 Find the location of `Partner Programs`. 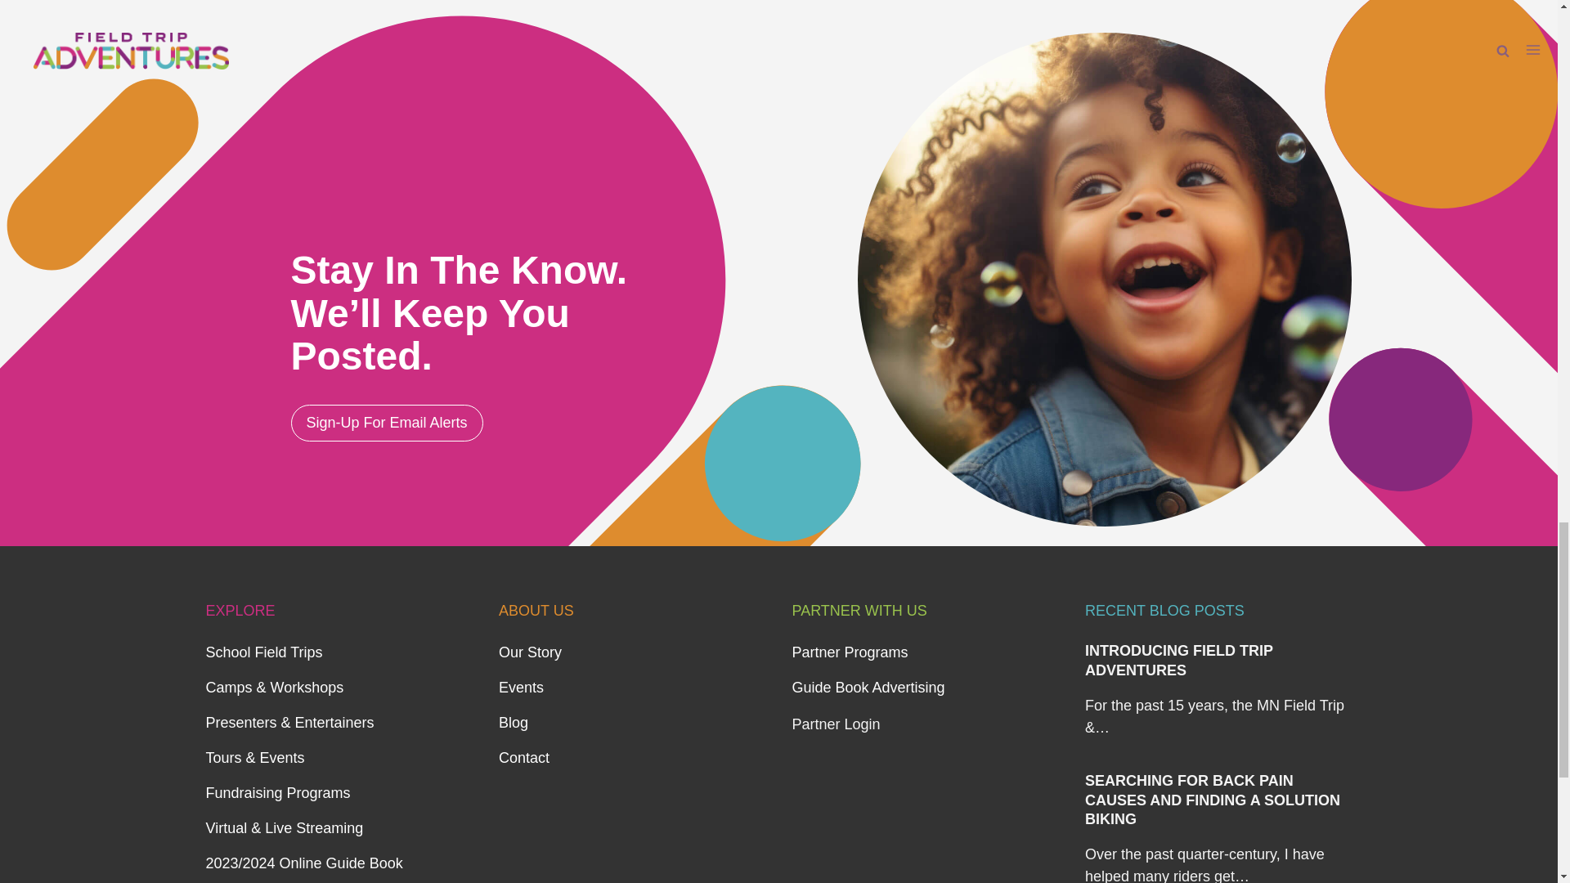

Partner Programs is located at coordinates (849, 652).